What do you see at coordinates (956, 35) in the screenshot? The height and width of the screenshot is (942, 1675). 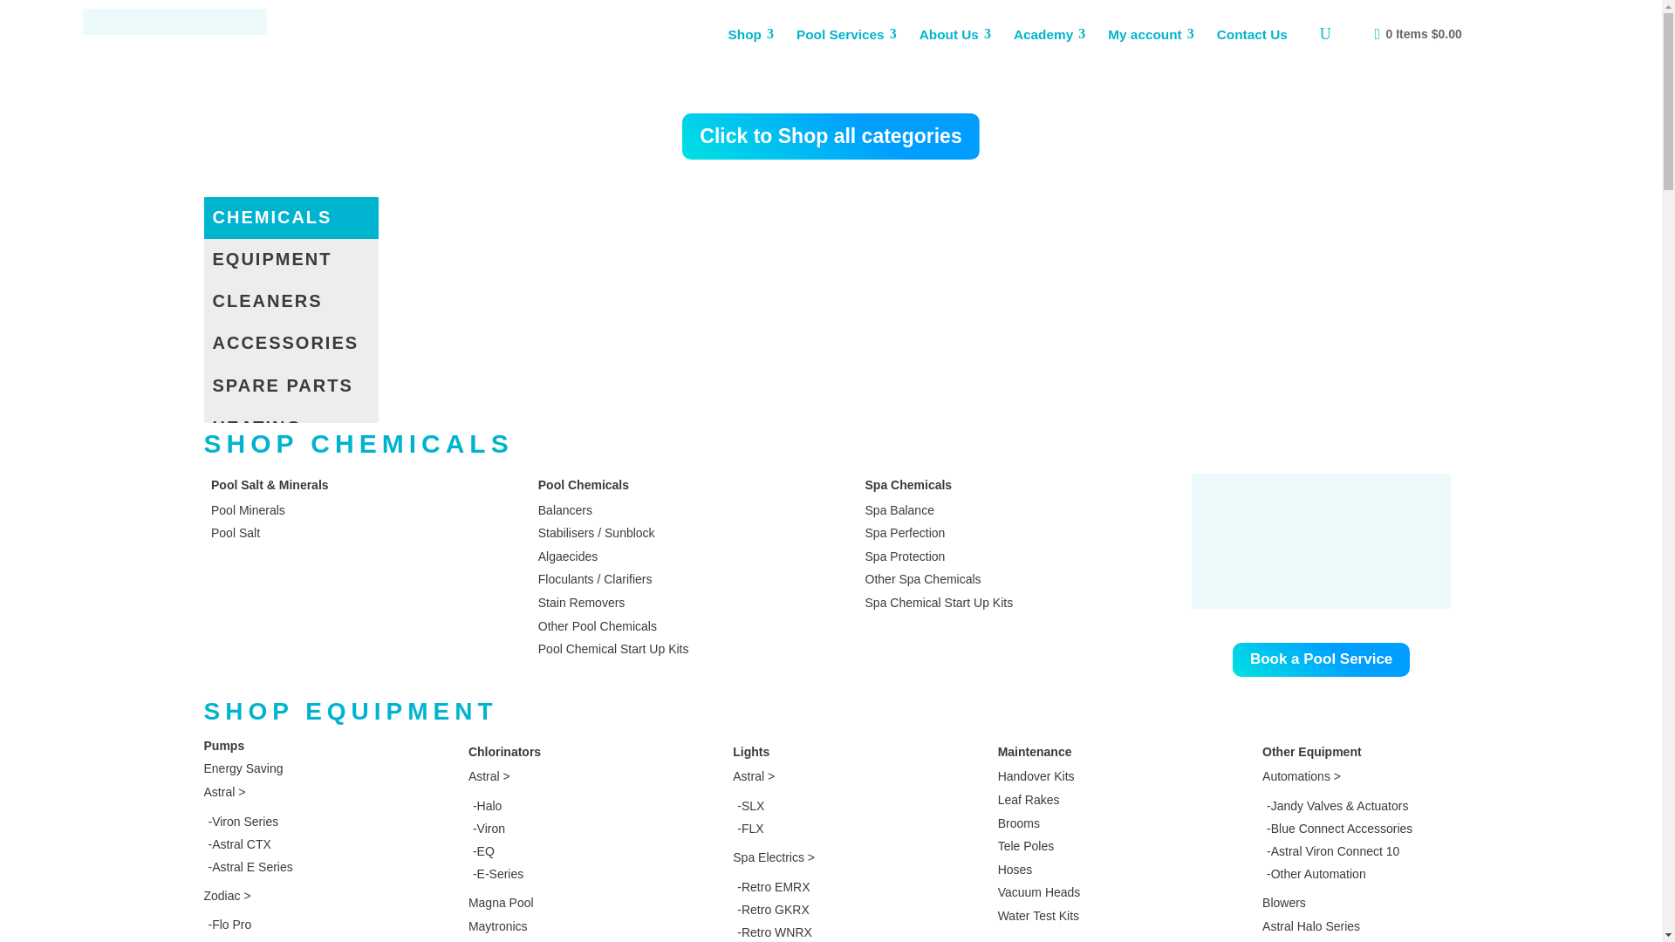 I see `About Us` at bounding box center [956, 35].